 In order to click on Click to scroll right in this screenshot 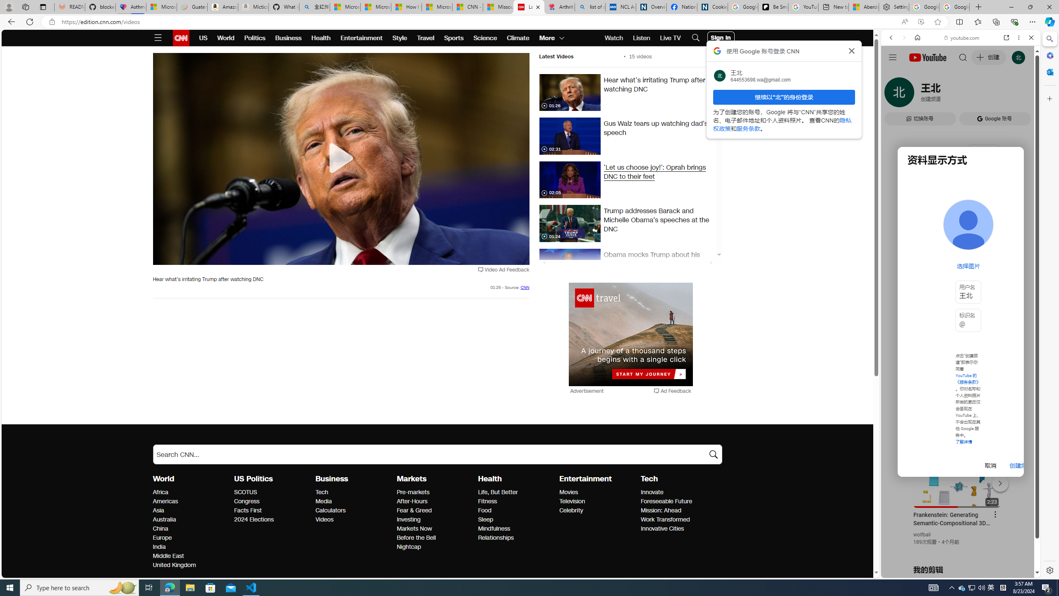, I will do `click(1024, 332)`.